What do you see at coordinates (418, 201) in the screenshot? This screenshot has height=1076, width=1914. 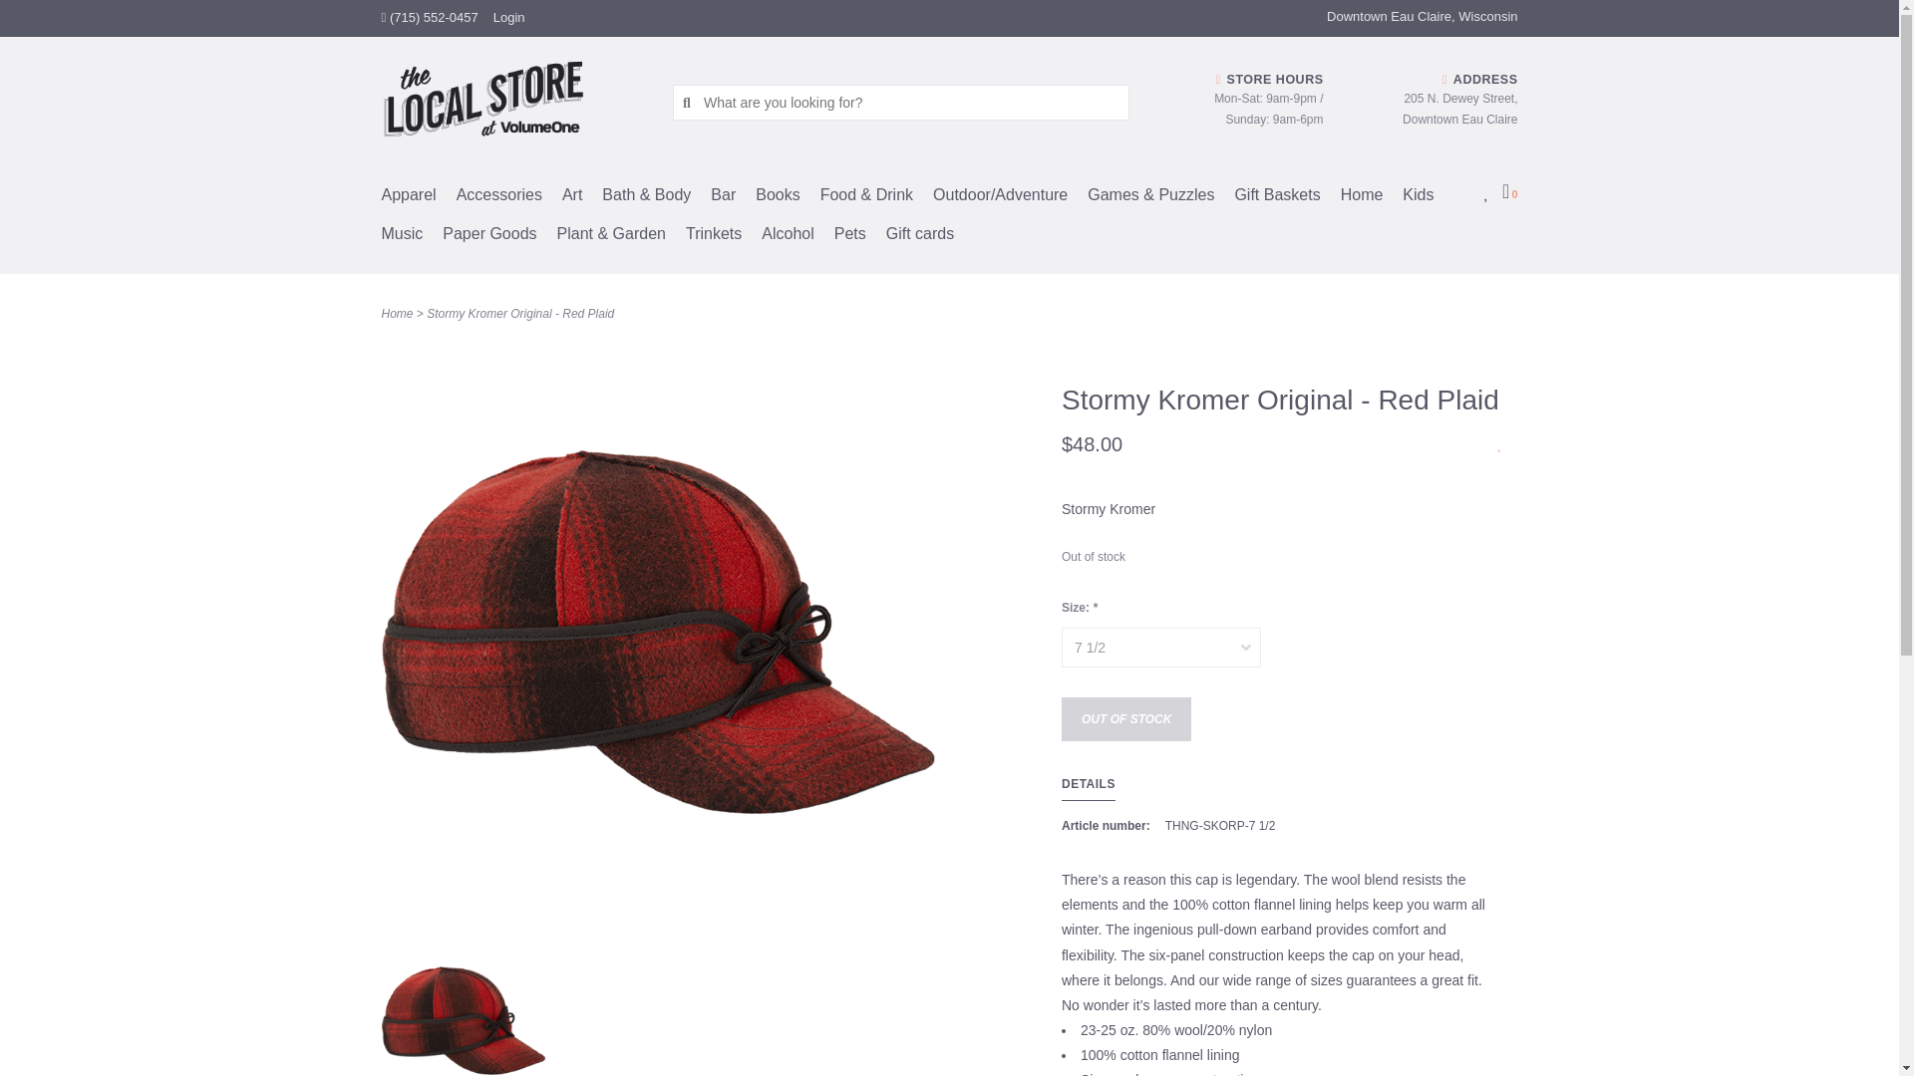 I see `Apparel` at bounding box center [418, 201].